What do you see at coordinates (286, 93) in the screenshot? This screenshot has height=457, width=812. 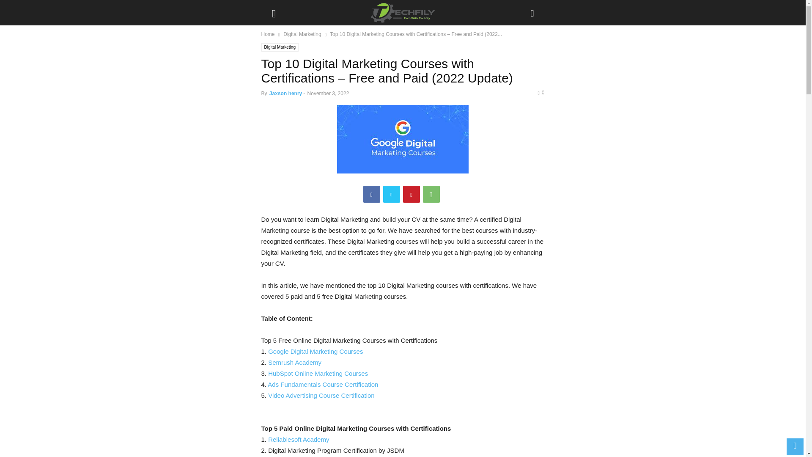 I see `Jaxson henry` at bounding box center [286, 93].